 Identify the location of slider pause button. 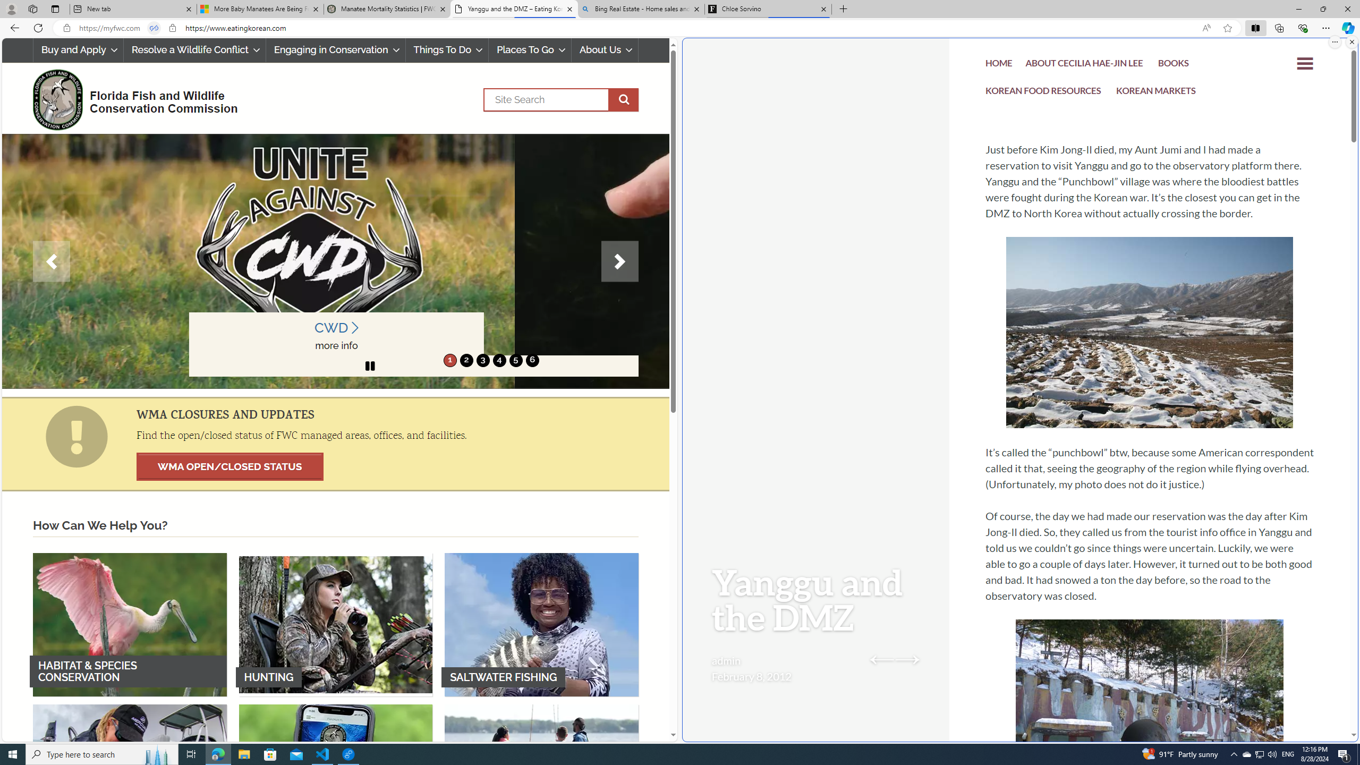
(370, 365).